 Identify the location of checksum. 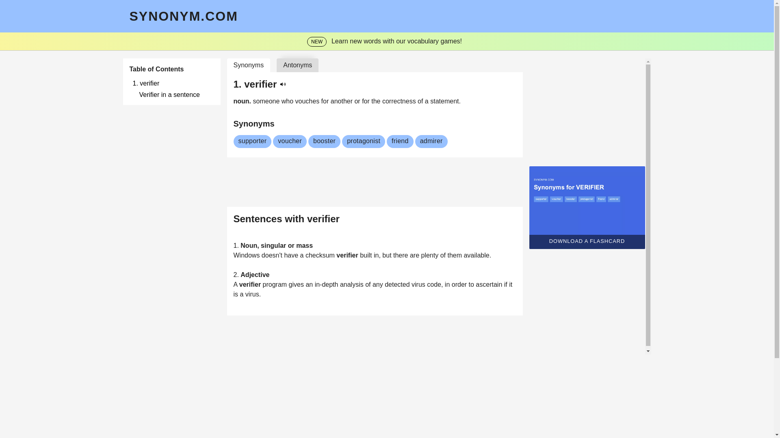
(321, 255).